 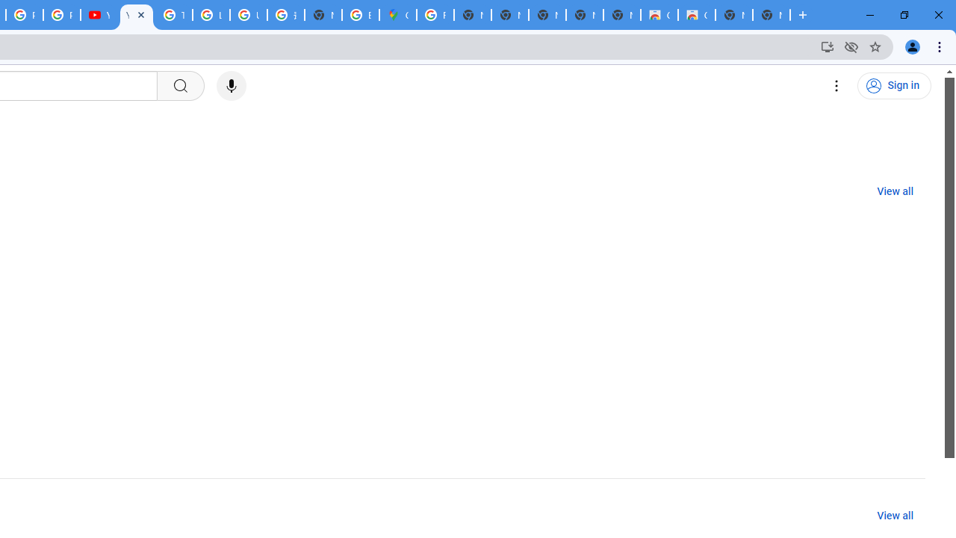 What do you see at coordinates (136, 15) in the screenshot?
I see `YouTube` at bounding box center [136, 15].